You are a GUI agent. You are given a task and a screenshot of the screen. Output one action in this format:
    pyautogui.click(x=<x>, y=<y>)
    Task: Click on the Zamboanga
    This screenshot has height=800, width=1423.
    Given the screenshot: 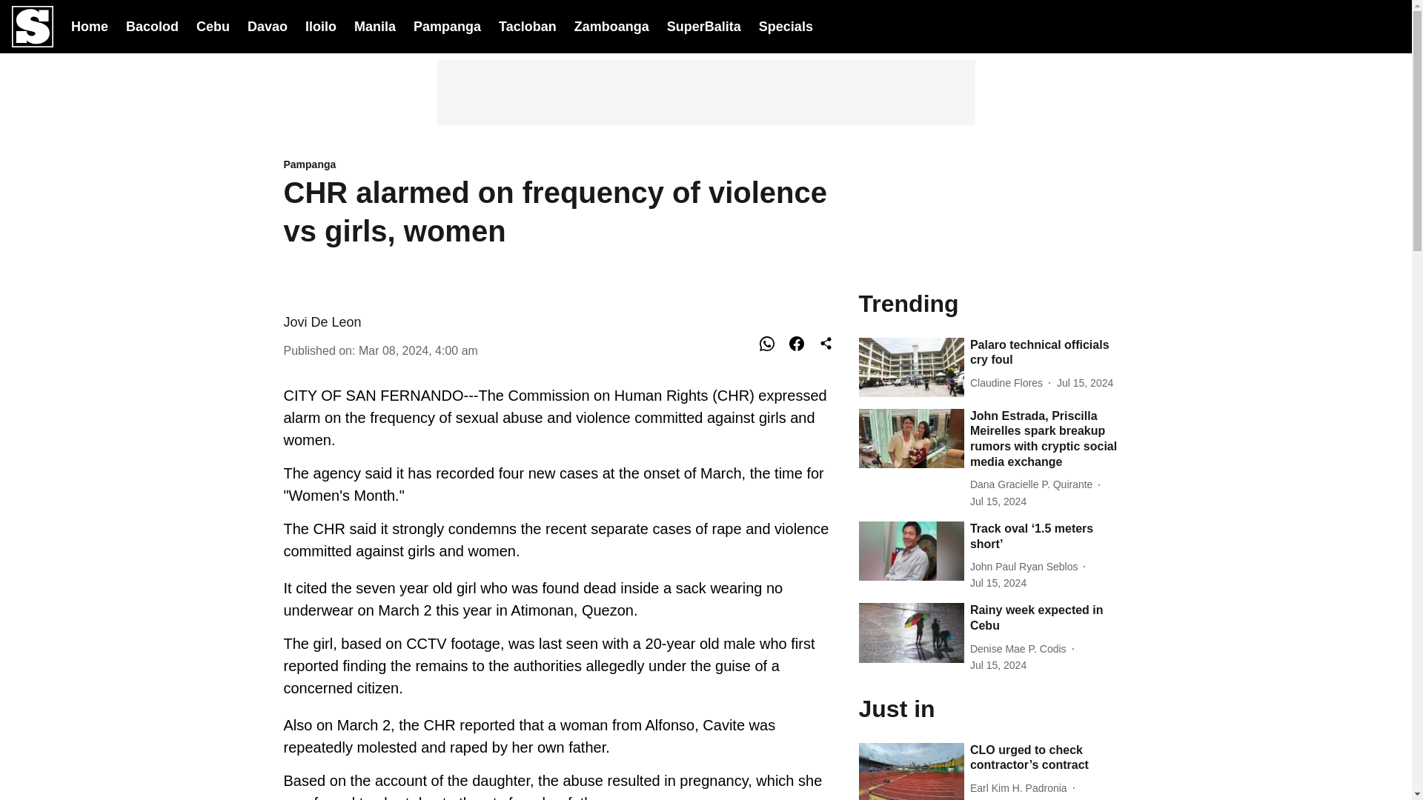 What is the action you would take?
    pyautogui.click(x=611, y=25)
    